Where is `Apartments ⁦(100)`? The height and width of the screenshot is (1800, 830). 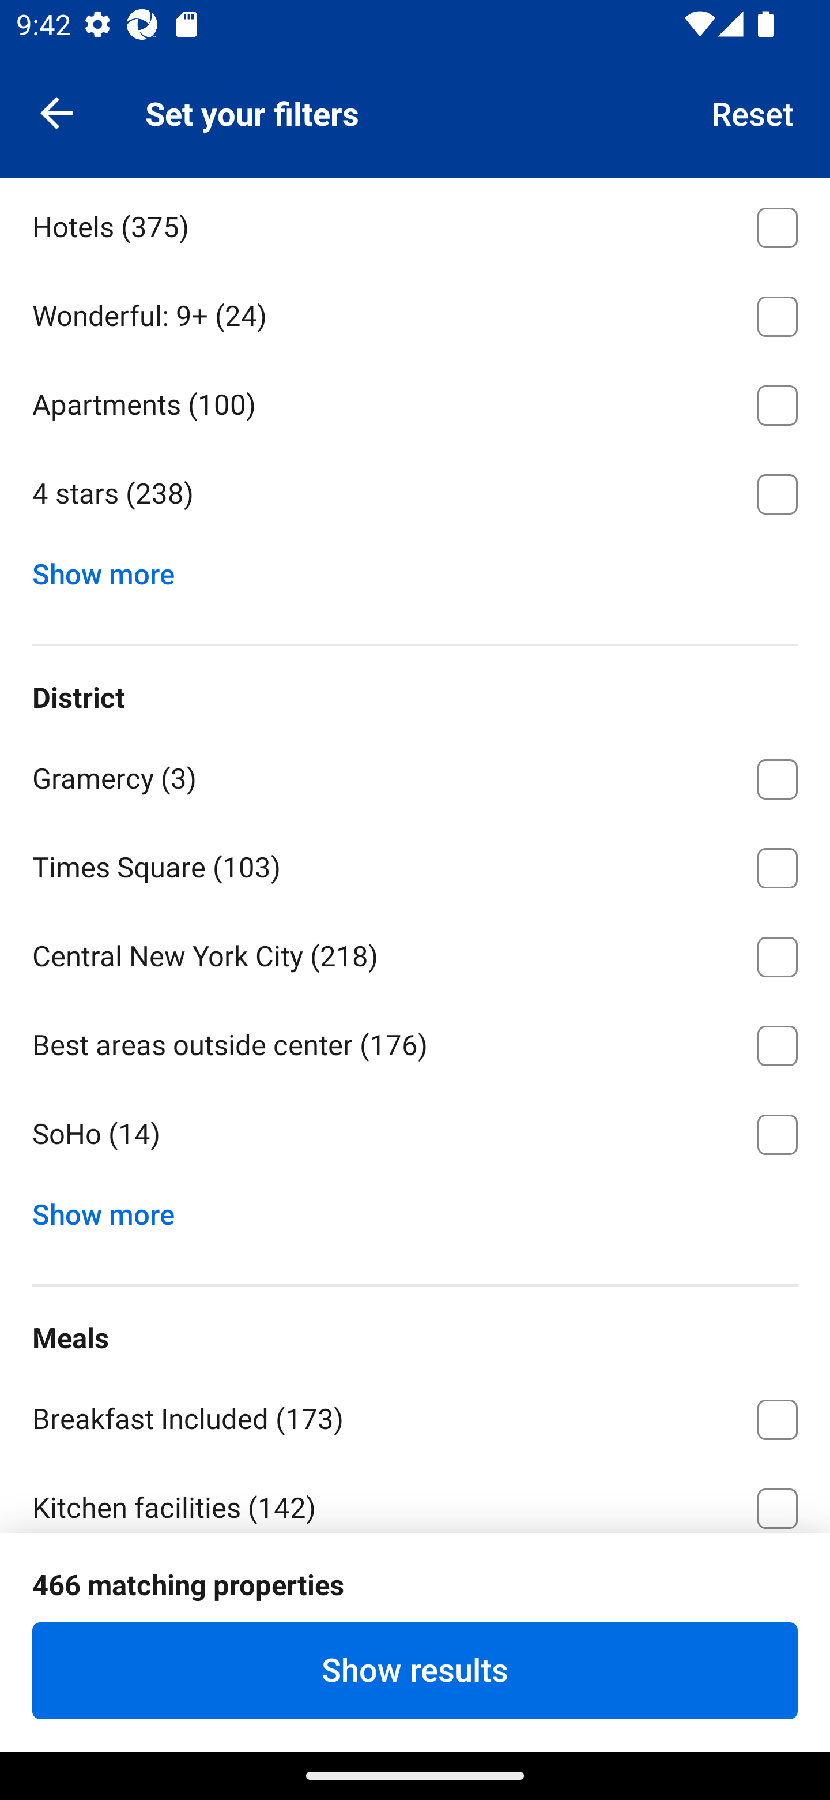 Apartments ⁦(100) is located at coordinates (415, 401).